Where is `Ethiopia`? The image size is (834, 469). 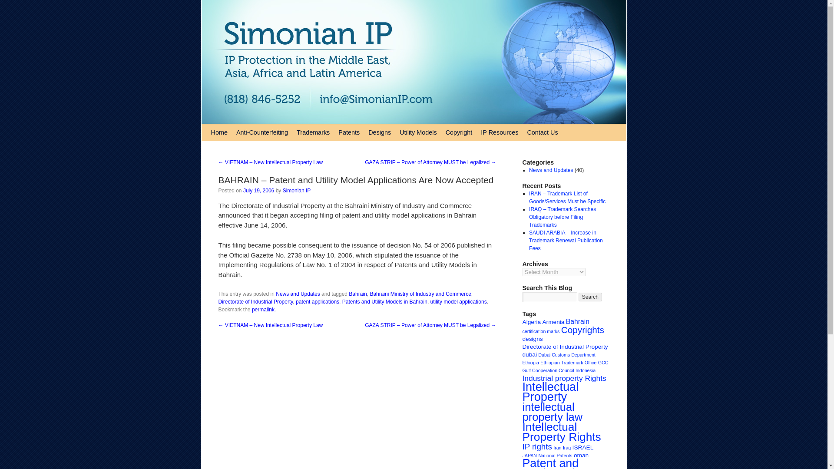 Ethiopia is located at coordinates (530, 363).